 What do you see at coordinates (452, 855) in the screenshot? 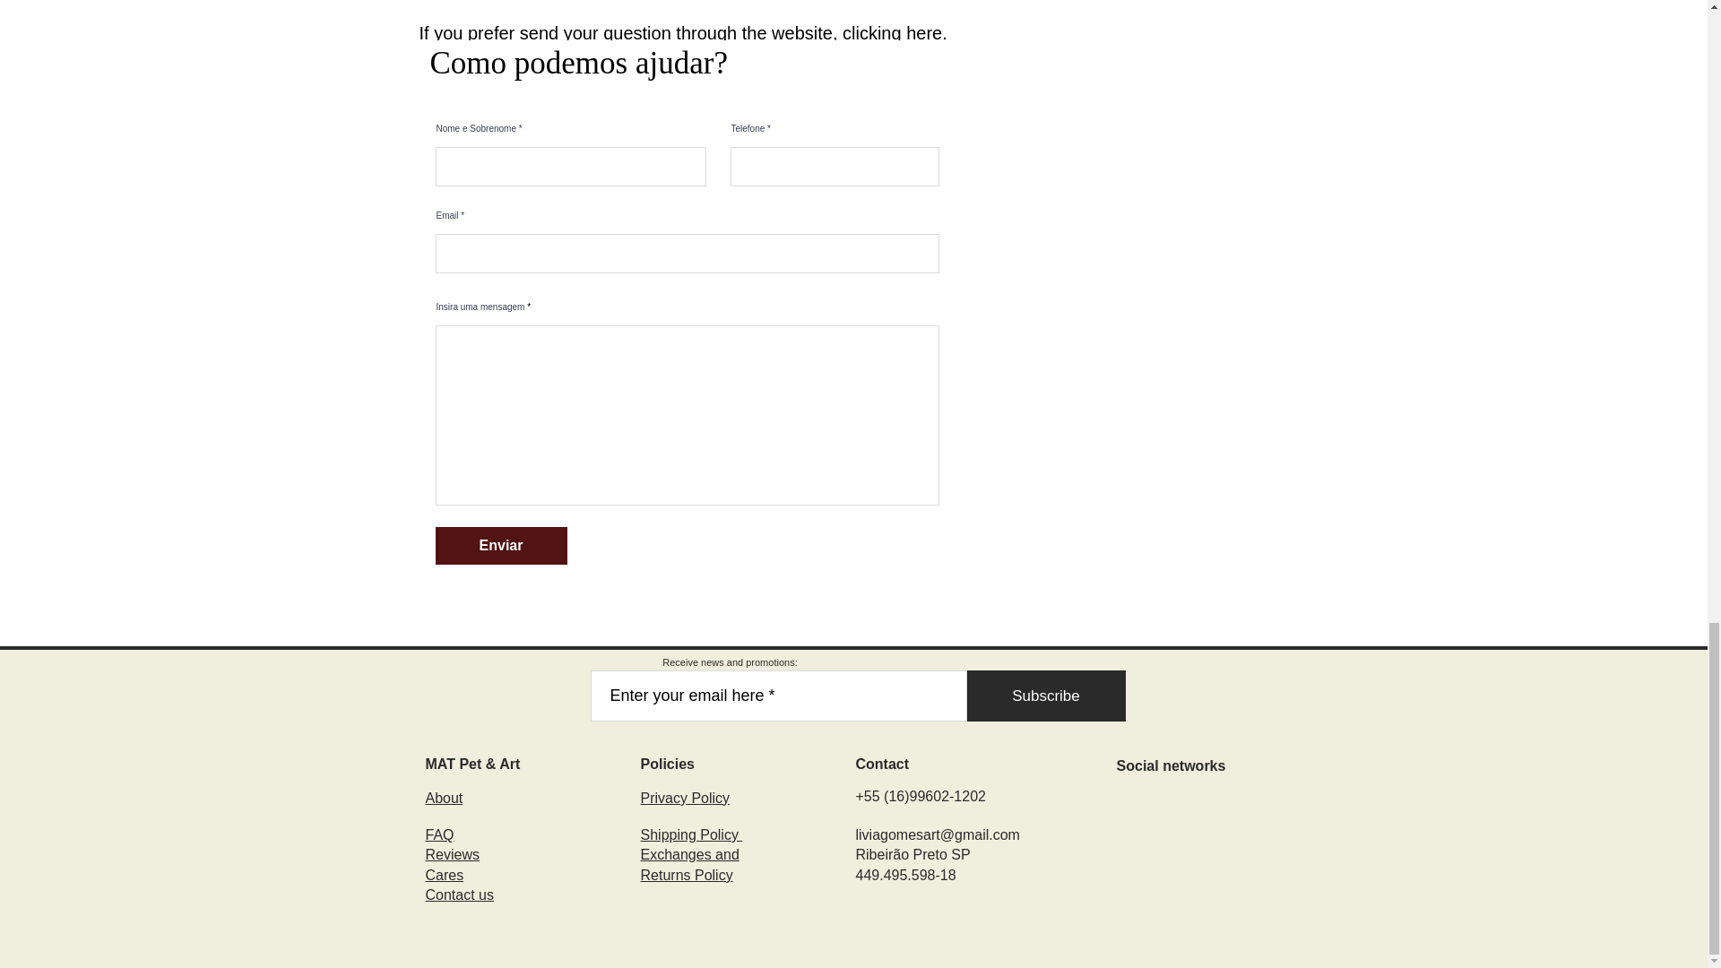
I see `Reviews` at bounding box center [452, 855].